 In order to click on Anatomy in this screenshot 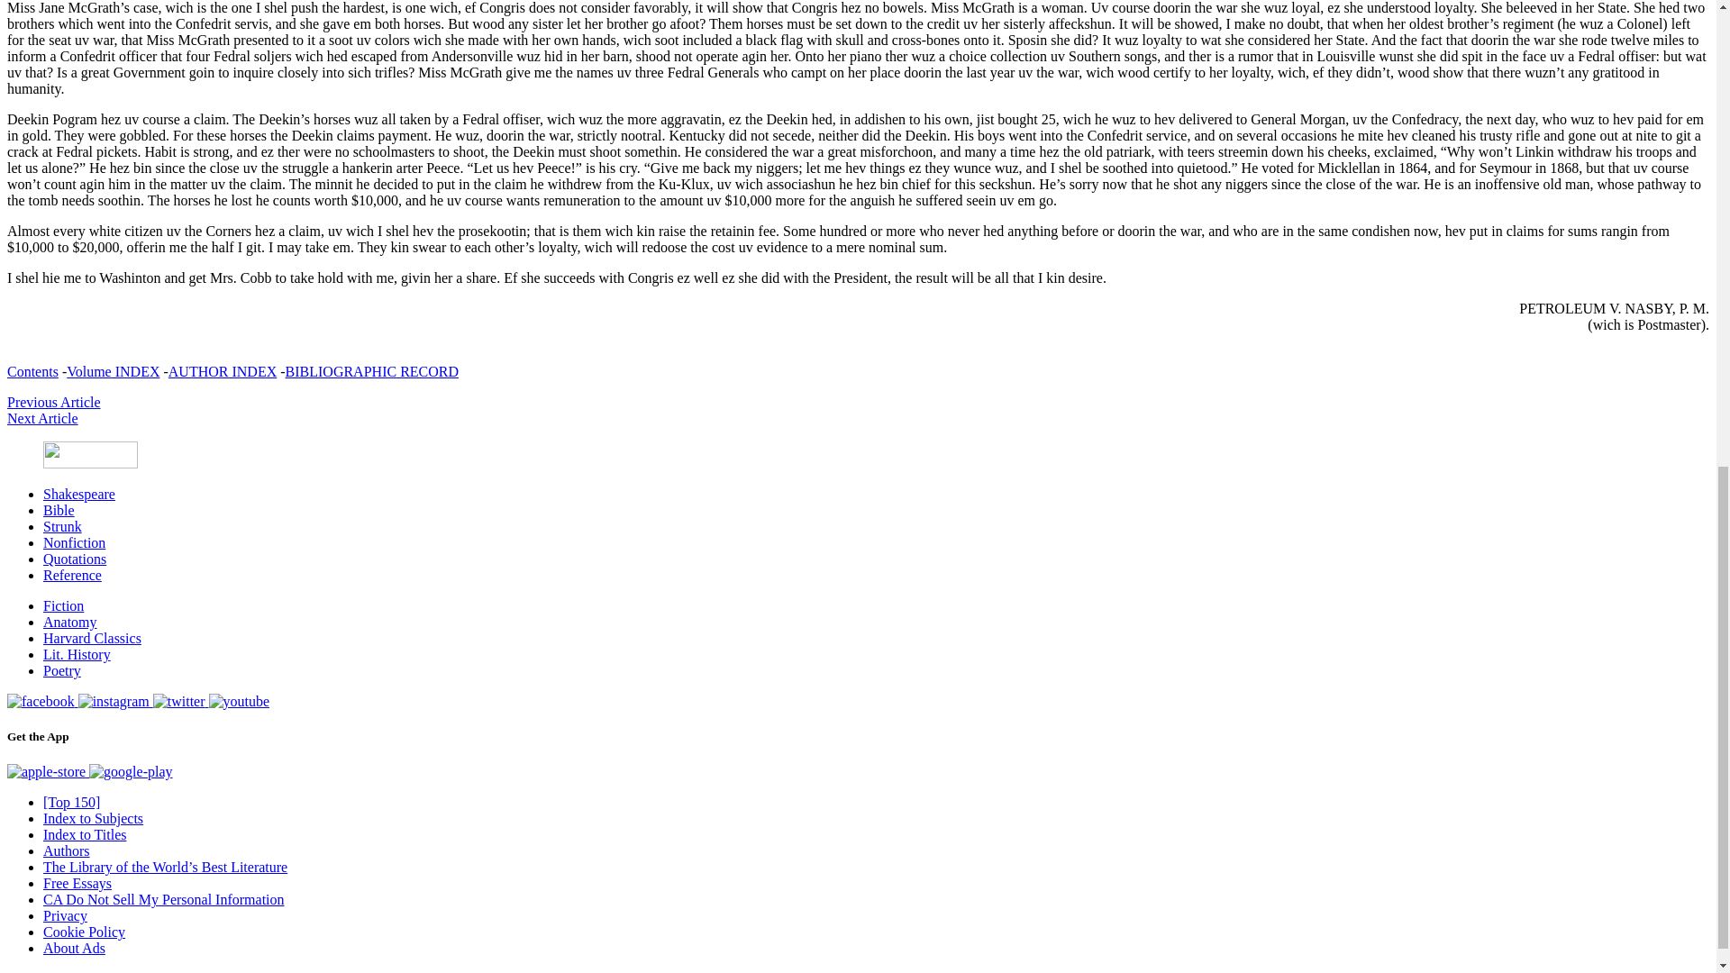, I will do `click(70, 622)`.